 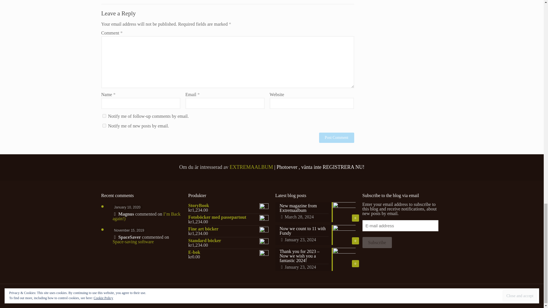 What do you see at coordinates (336, 137) in the screenshot?
I see `Post Comment` at bounding box center [336, 137].